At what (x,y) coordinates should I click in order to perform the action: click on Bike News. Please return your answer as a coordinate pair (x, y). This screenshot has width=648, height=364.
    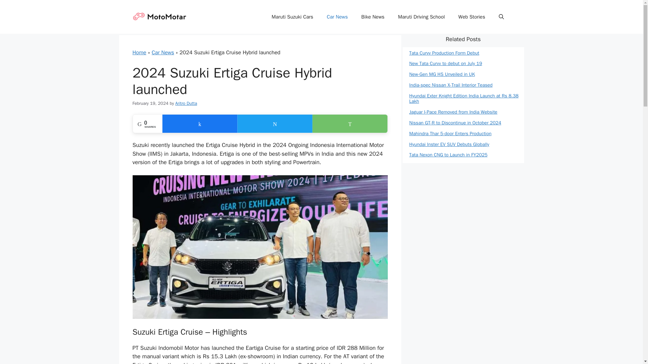
    Looking at the image, I should click on (373, 17).